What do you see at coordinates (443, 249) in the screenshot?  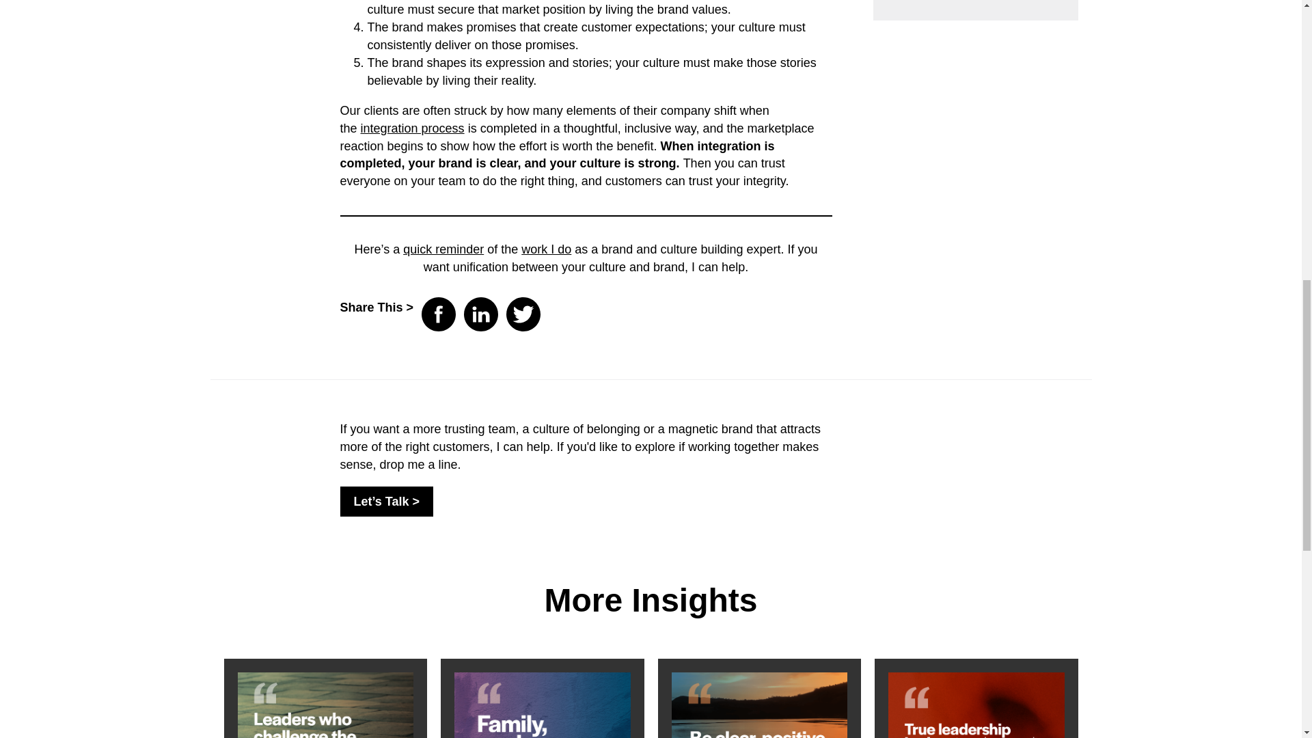 I see `quick reminder` at bounding box center [443, 249].